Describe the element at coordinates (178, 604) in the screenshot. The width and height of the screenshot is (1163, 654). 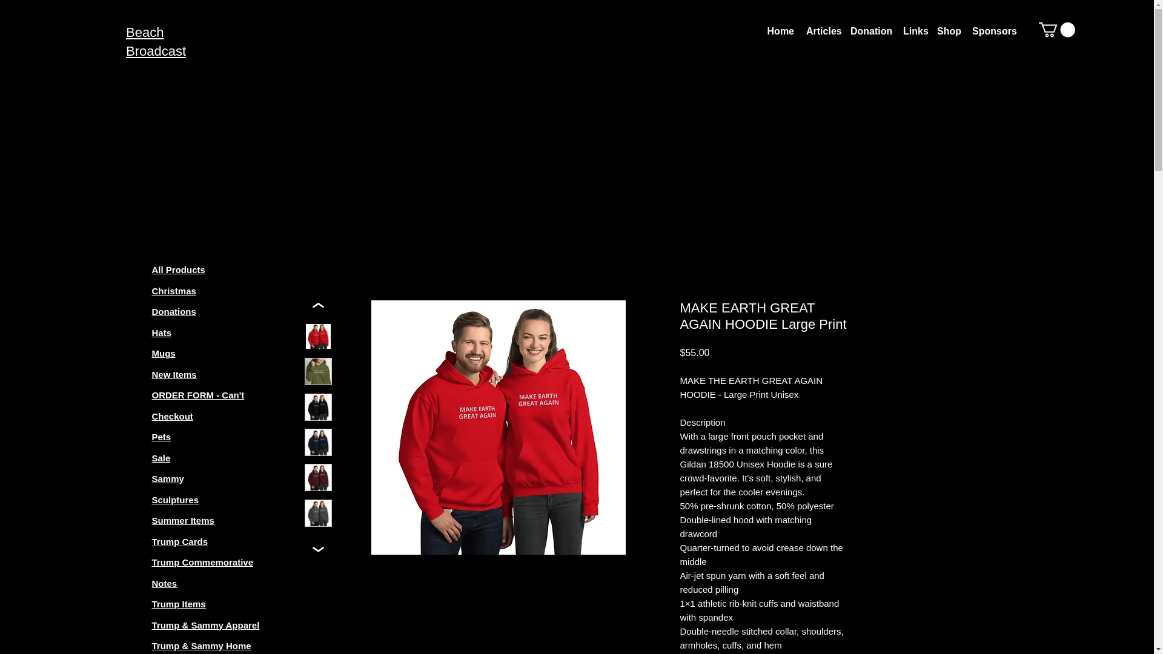
I see `Trump Items` at that location.